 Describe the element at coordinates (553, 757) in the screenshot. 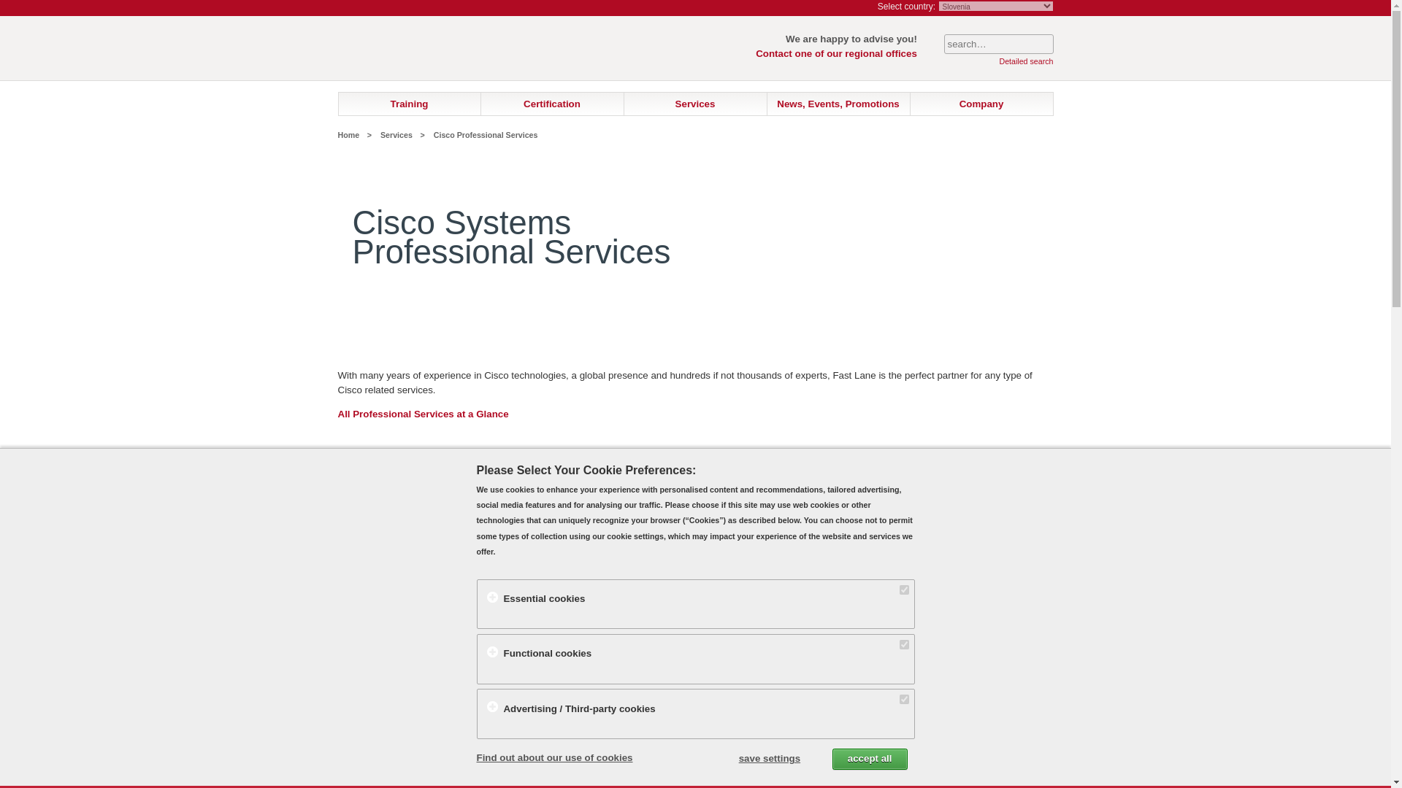

I see `Find out about our use of cookies` at that location.